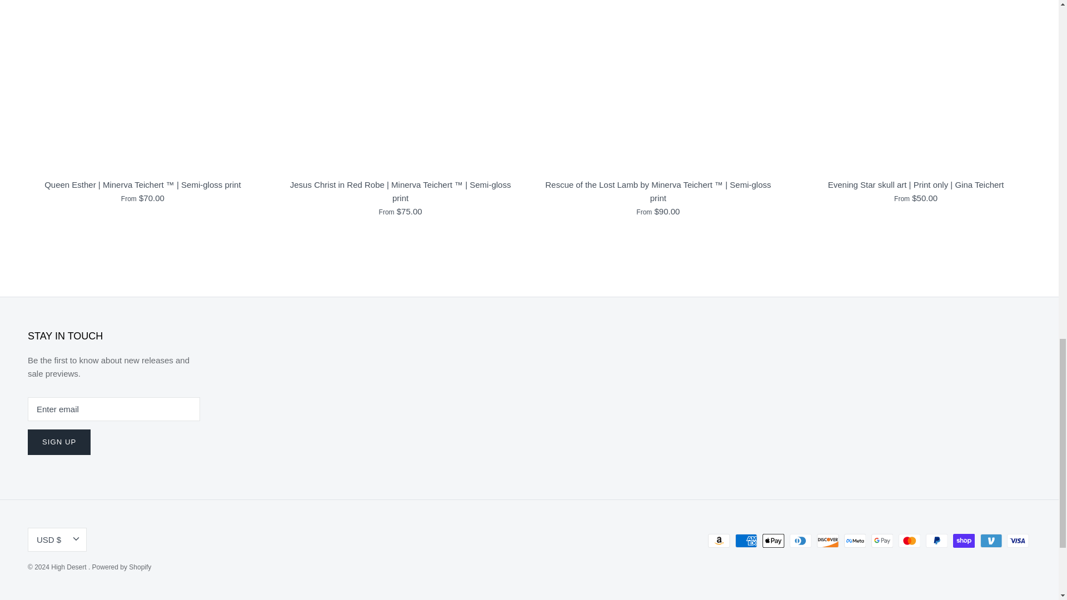 The image size is (1067, 600). I want to click on Diners Club, so click(800, 541).